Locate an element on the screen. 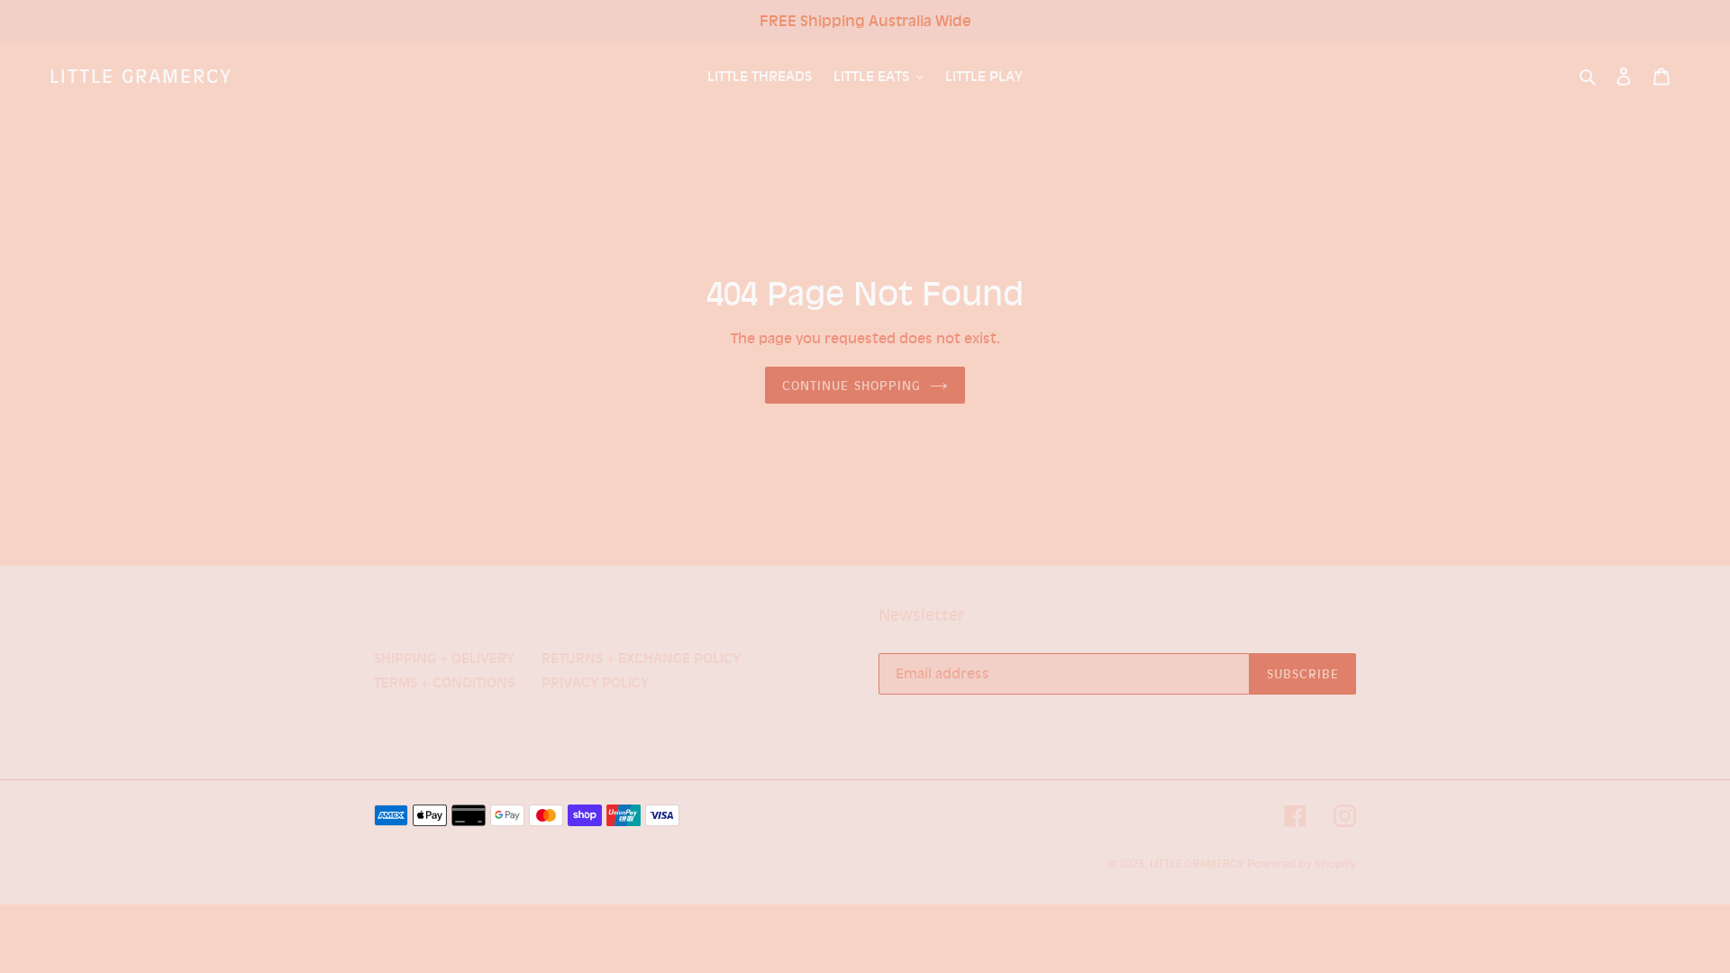  Cart is located at coordinates (1662, 77).